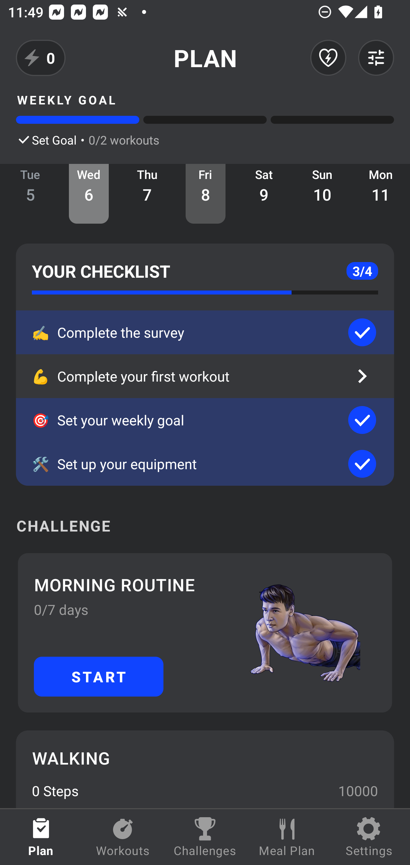 This screenshot has height=865, width=410. Describe the element at coordinates (205, 633) in the screenshot. I see `MORNING ROUTINE 0/7 days START` at that location.